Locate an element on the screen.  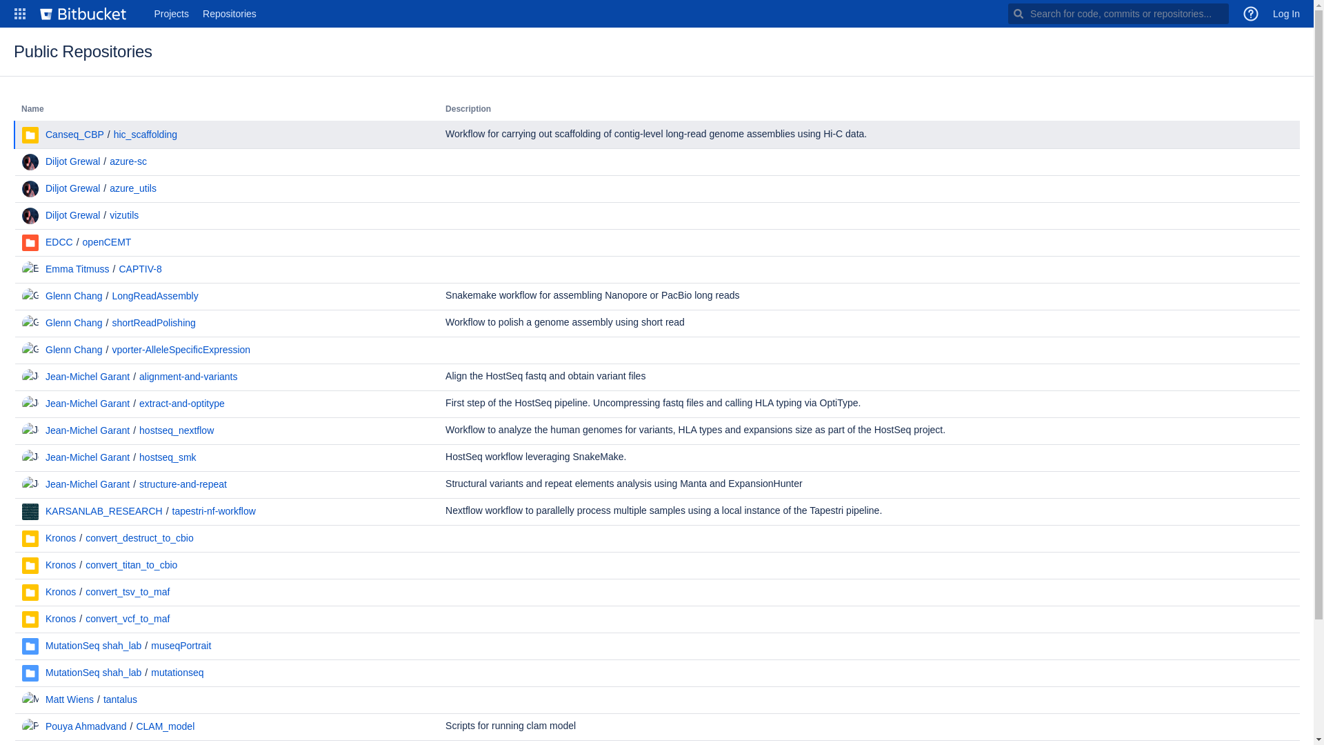
MutationSeq shah_lab is located at coordinates (94, 673).